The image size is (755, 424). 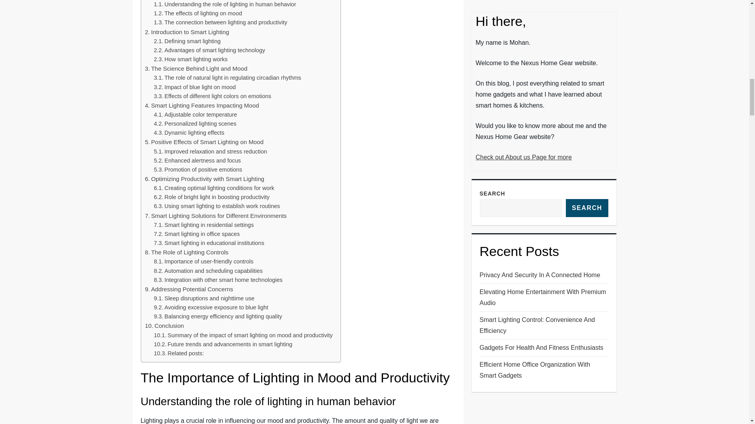 What do you see at coordinates (202, 105) in the screenshot?
I see `Smart Lighting Features Impacting Mood` at bounding box center [202, 105].